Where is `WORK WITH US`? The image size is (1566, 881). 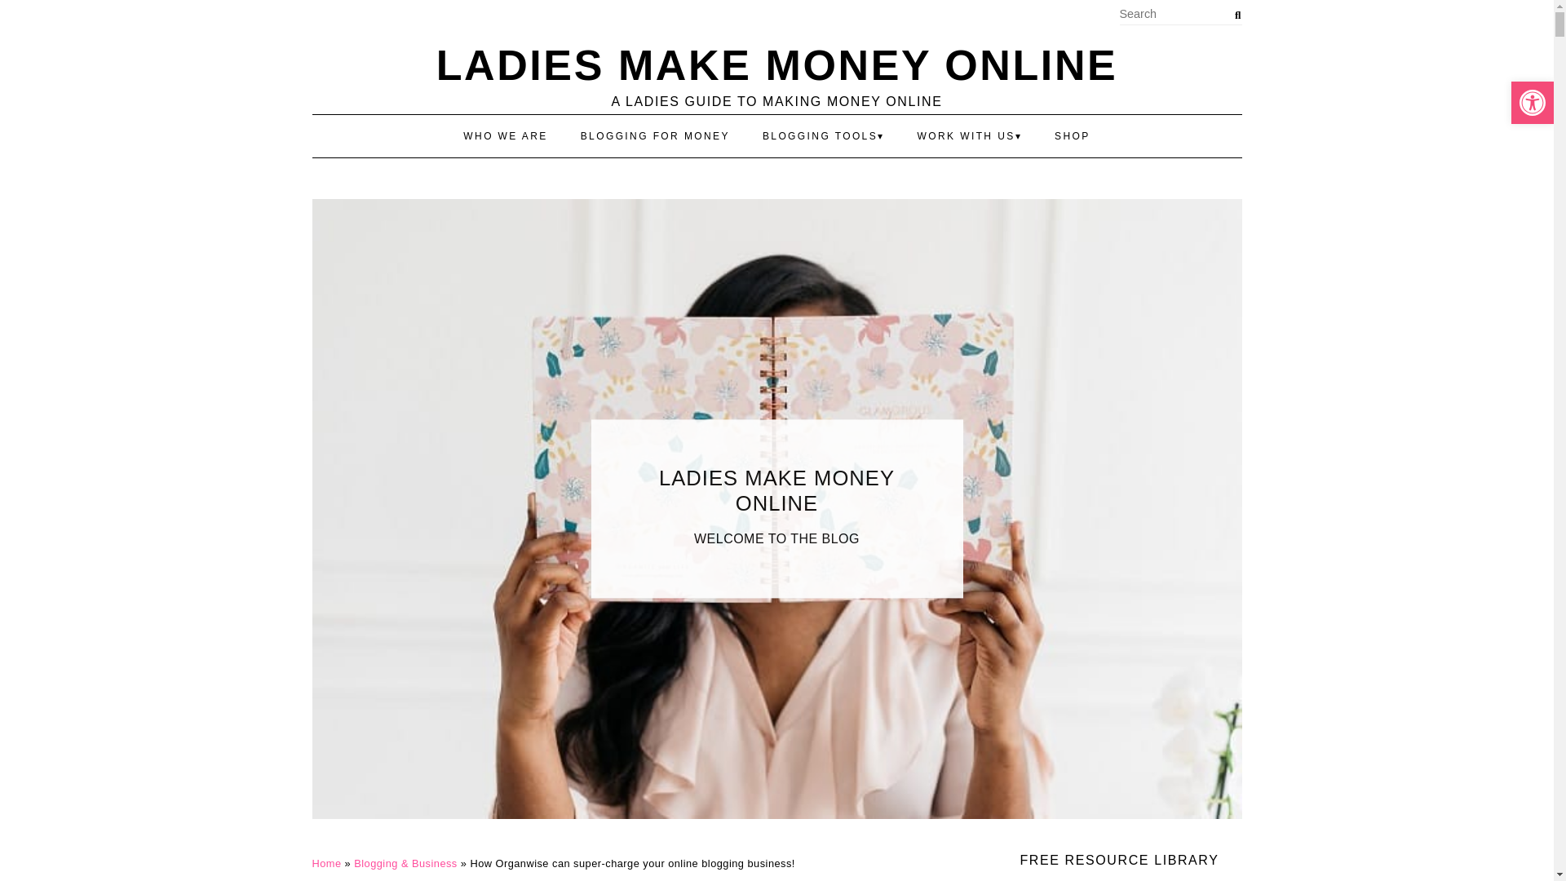
WORK WITH US is located at coordinates (971, 136).